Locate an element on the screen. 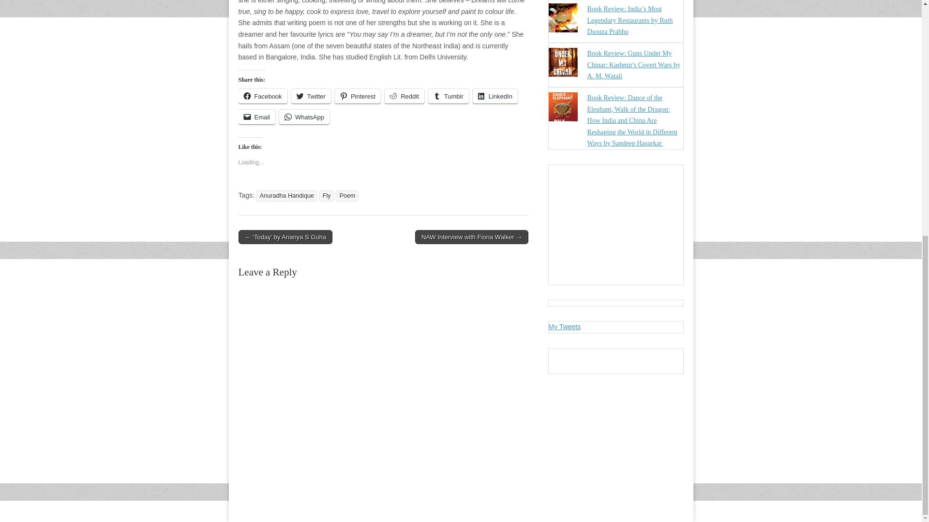 Image resolution: width=929 pixels, height=522 pixels. Click to share on Reddit is located at coordinates (405, 96).